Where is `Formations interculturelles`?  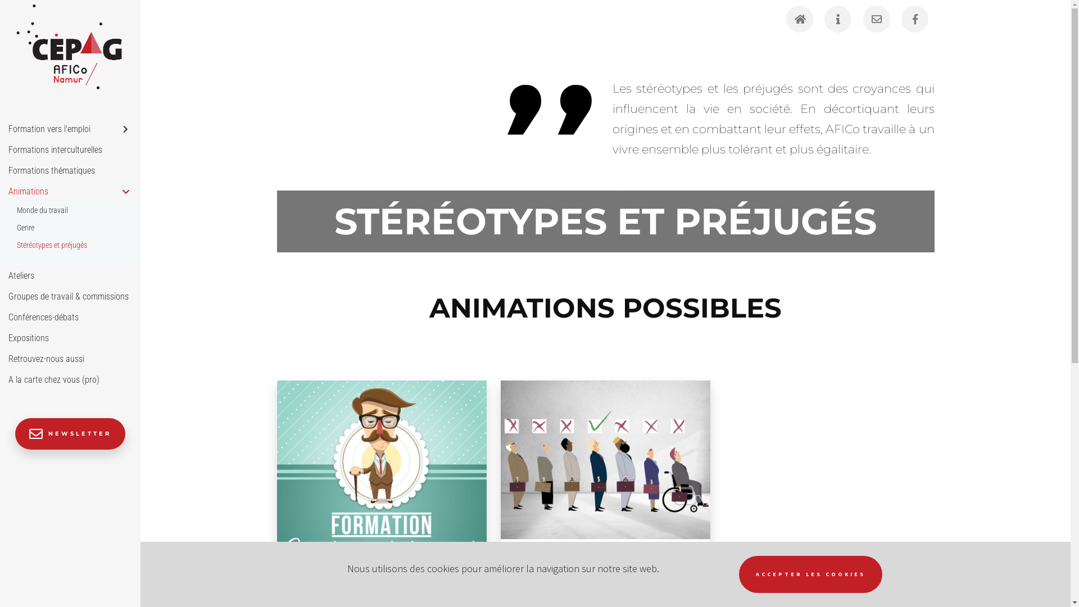
Formations interculturelles is located at coordinates (70, 150).